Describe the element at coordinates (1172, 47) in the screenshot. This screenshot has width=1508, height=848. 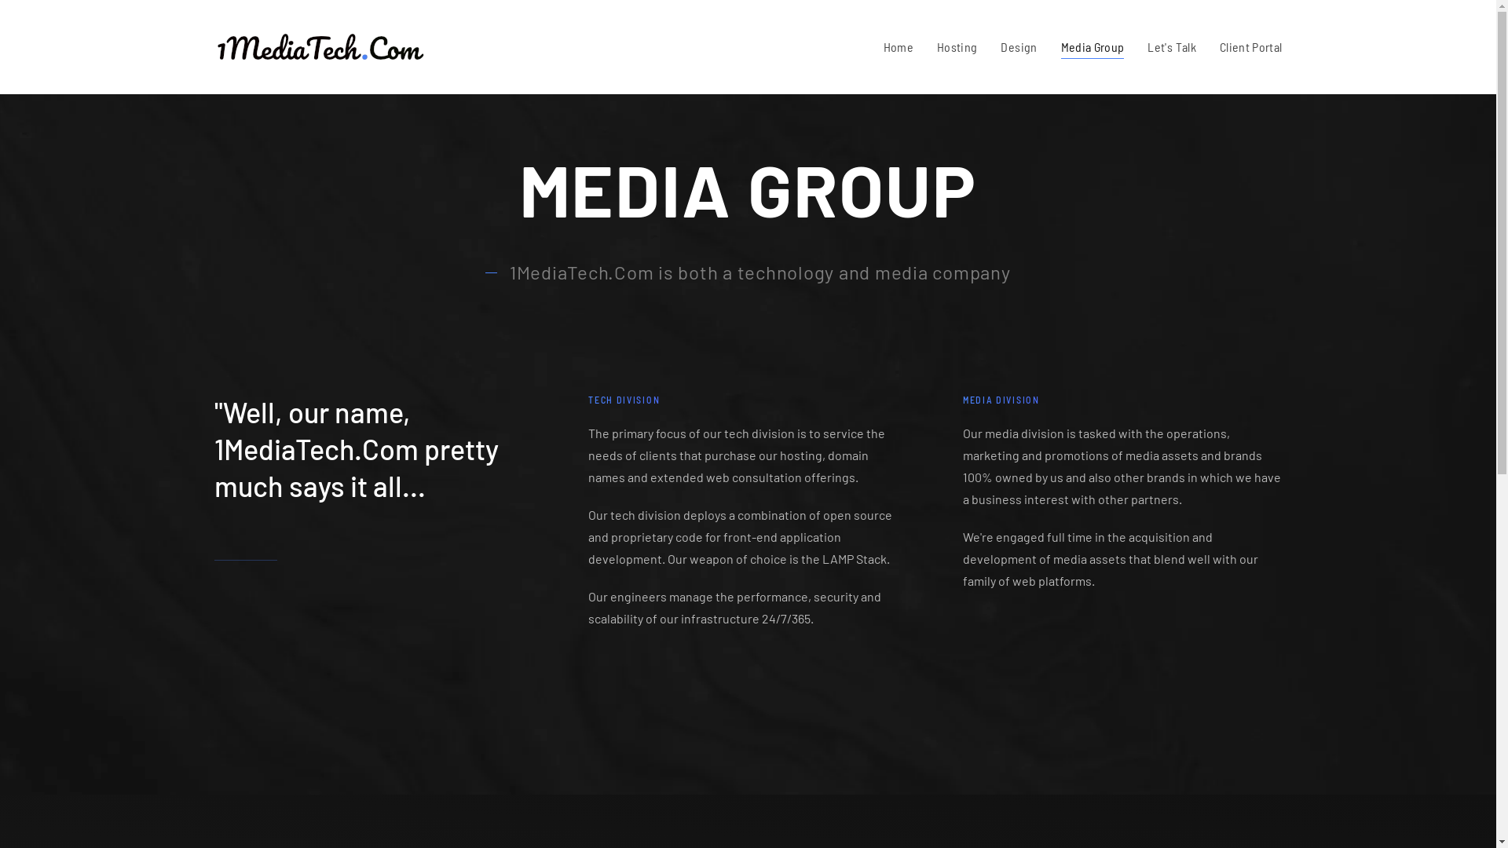
I see `Let's Talk` at that location.